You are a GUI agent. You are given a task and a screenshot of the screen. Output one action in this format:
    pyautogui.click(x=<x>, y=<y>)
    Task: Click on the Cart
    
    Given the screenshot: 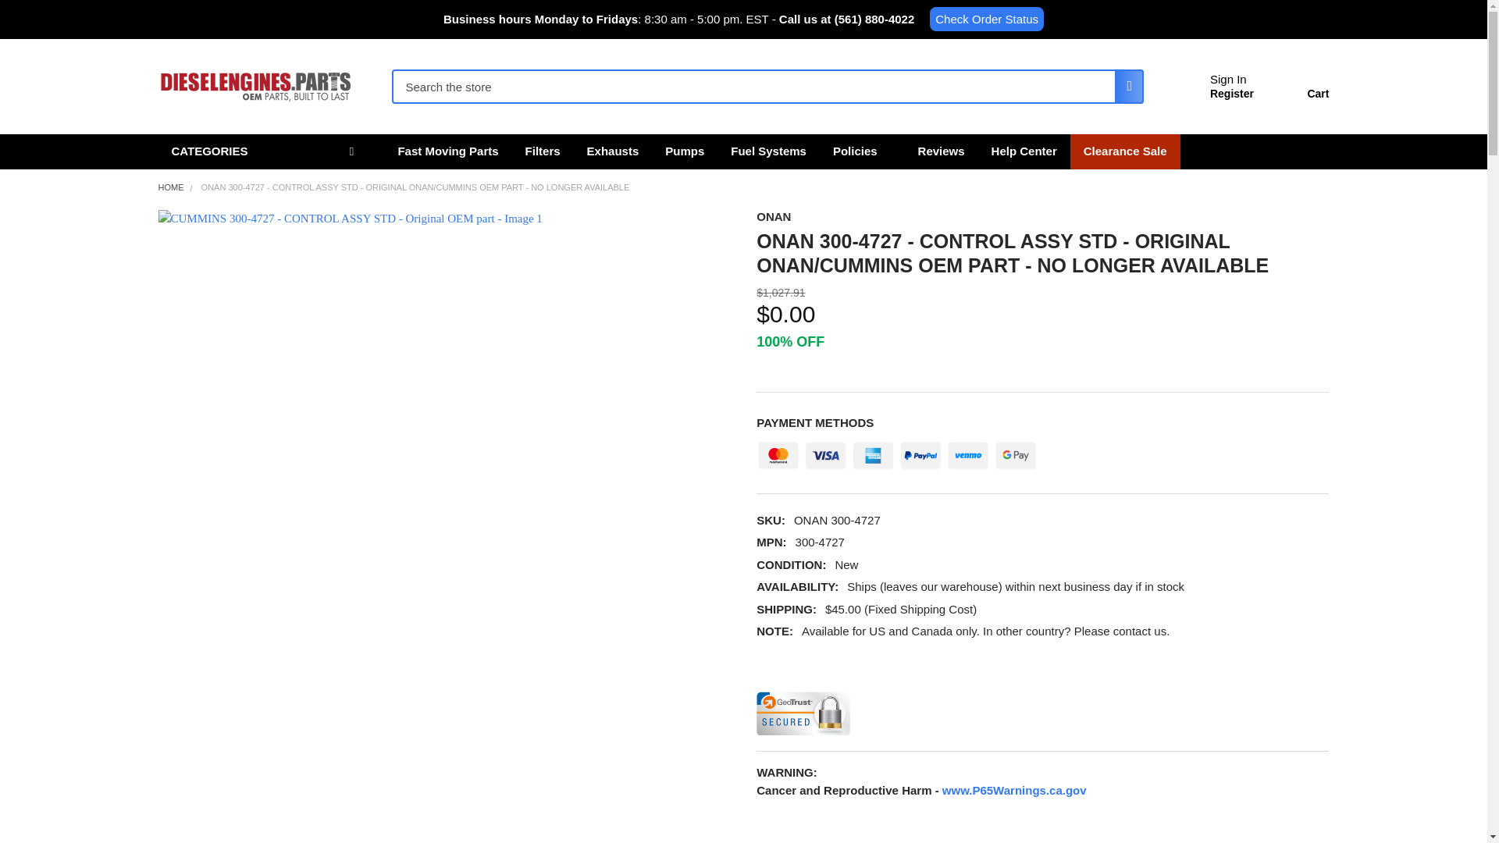 What is the action you would take?
    pyautogui.click(x=1299, y=89)
    